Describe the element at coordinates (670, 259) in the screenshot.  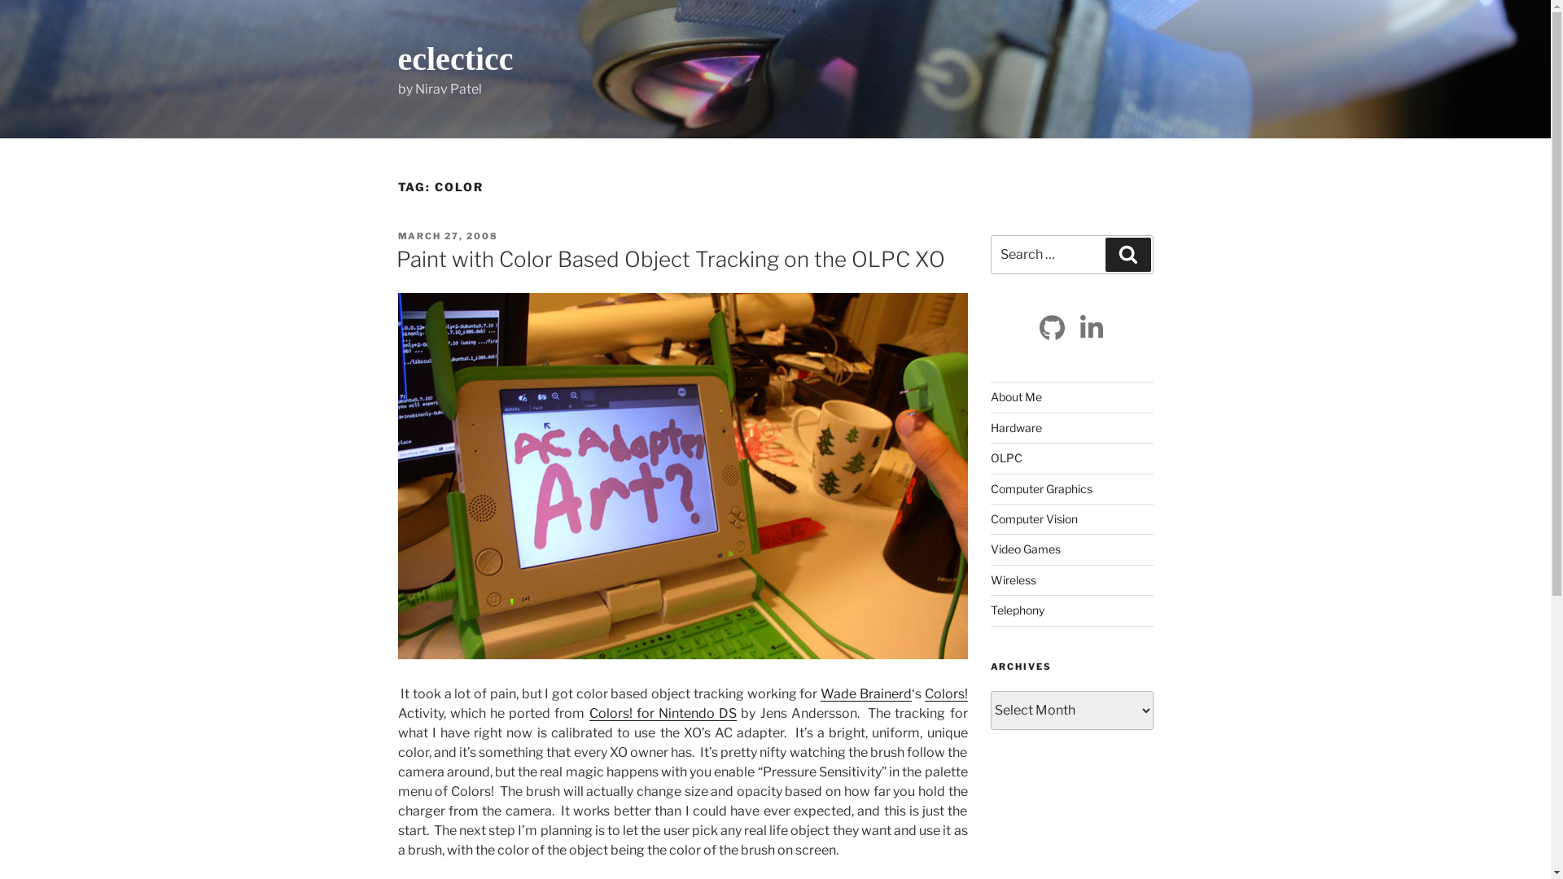
I see `Paint with Color Based Object Tracking on the OLPC XO` at that location.